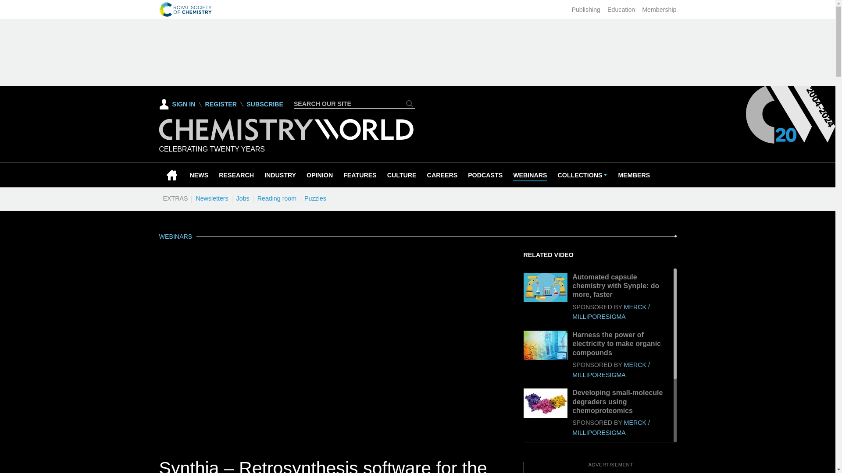 The height and width of the screenshot is (473, 842). What do you see at coordinates (177, 104) in the screenshot?
I see `SIGN IN` at bounding box center [177, 104].